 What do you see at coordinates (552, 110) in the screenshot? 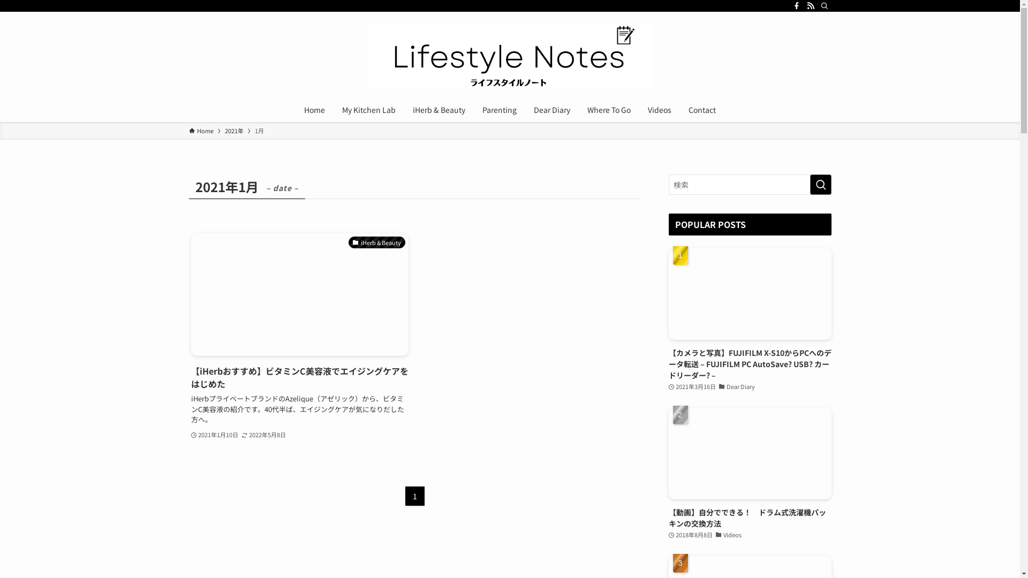
I see `Dear Diary` at bounding box center [552, 110].